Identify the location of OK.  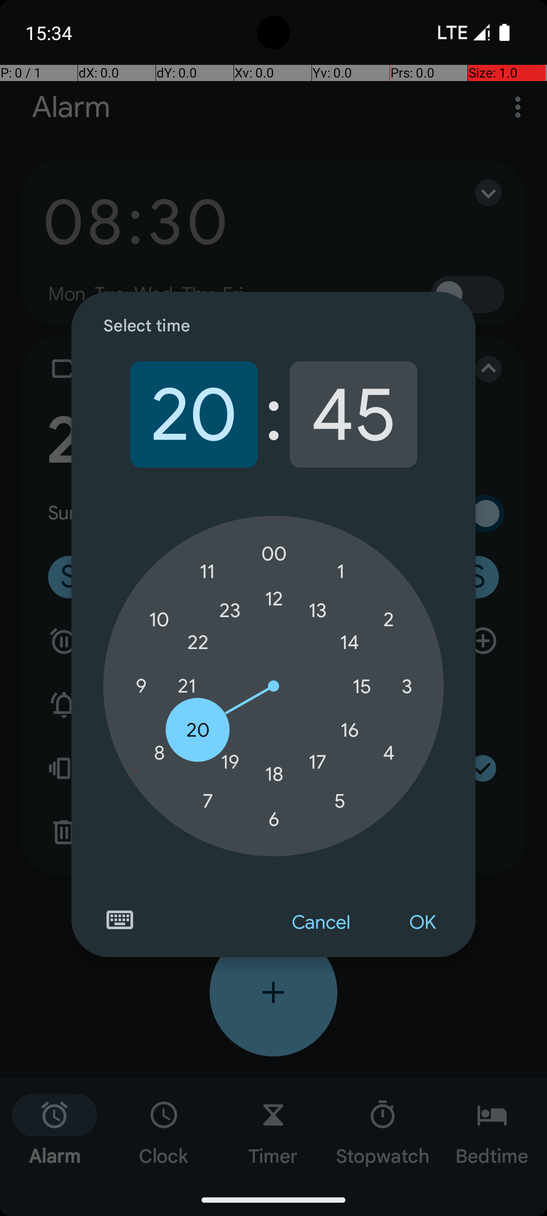
(422, 923).